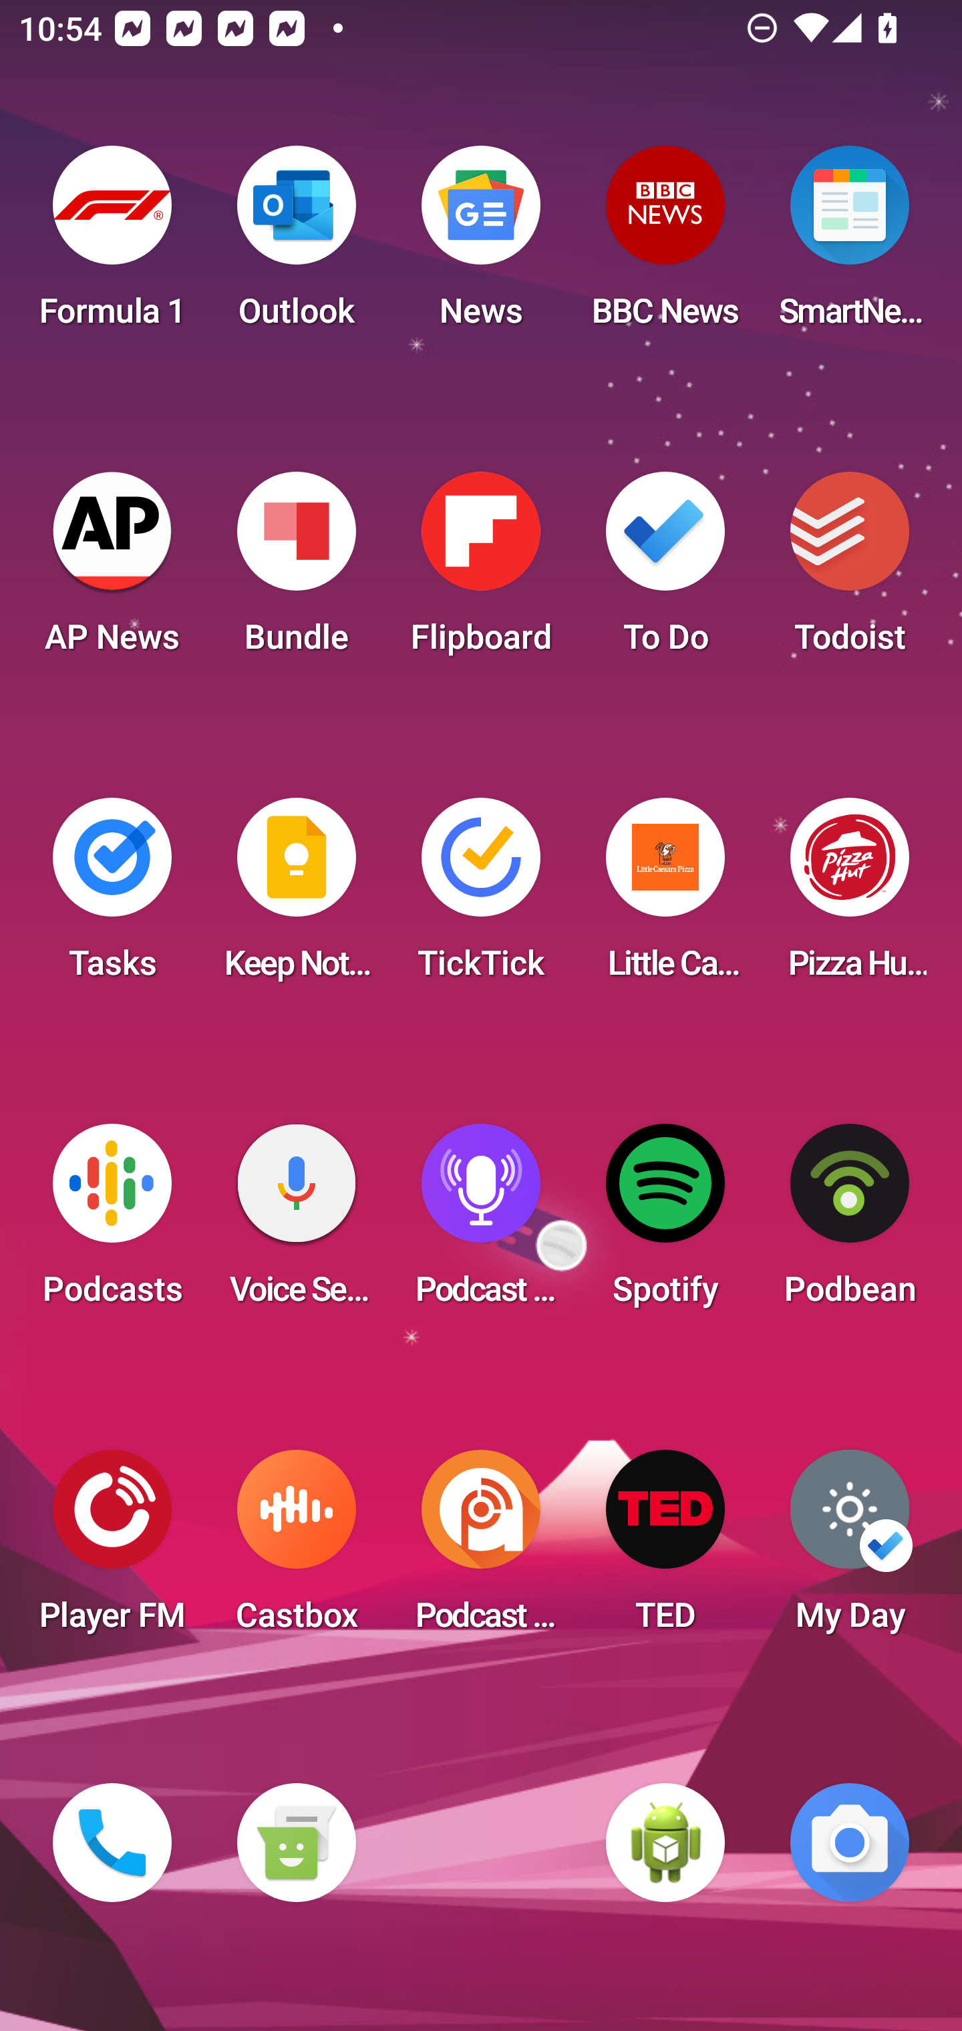 This screenshot has height=2031, width=962. I want to click on Podbean, so click(850, 1223).